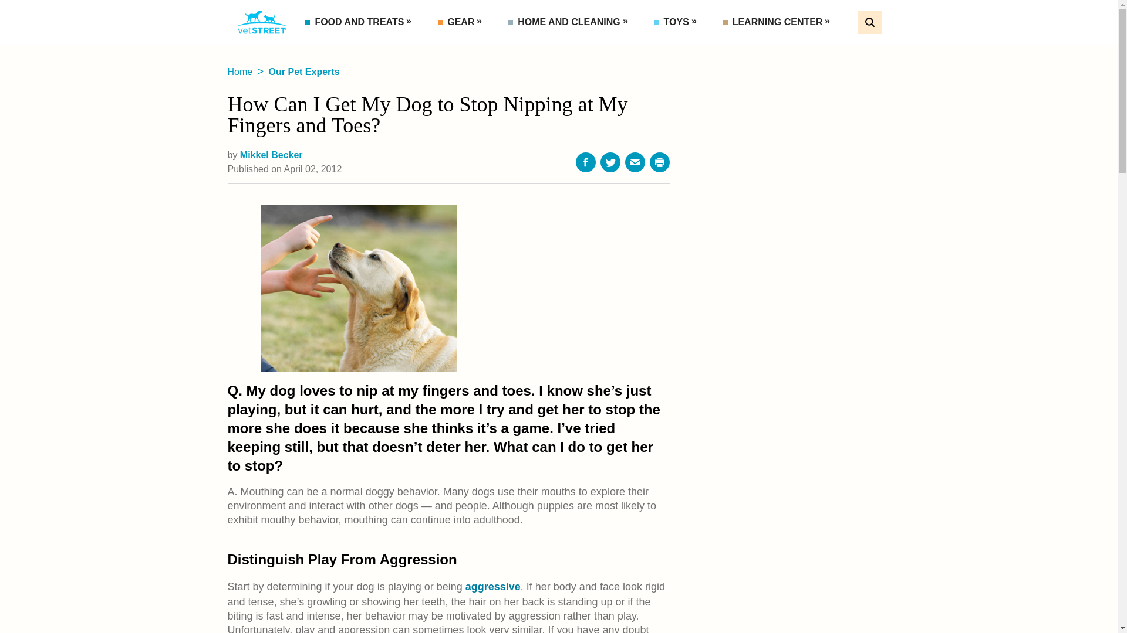 Image resolution: width=1127 pixels, height=633 pixels. Describe the element at coordinates (635, 162) in the screenshot. I see `Share via email` at that location.